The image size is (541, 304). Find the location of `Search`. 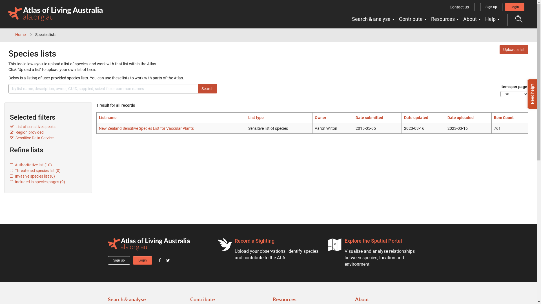

Search is located at coordinates (207, 89).